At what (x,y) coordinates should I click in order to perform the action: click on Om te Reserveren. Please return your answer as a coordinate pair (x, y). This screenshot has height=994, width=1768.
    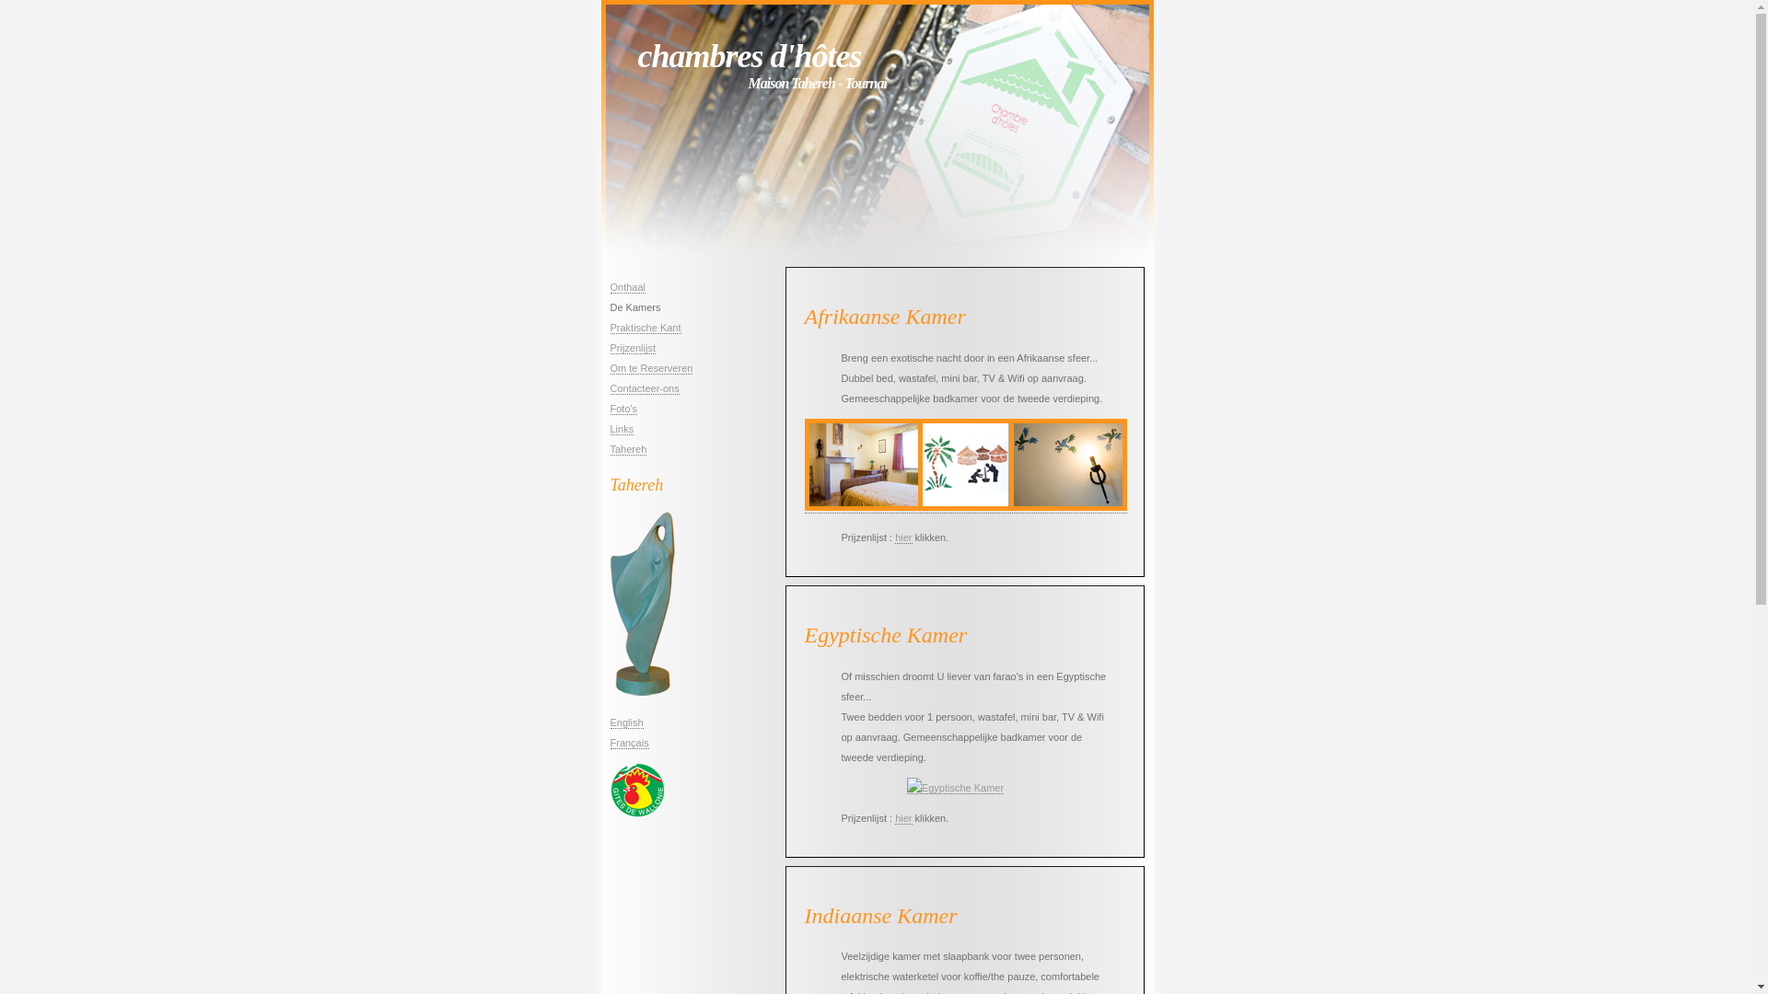
    Looking at the image, I should click on (651, 368).